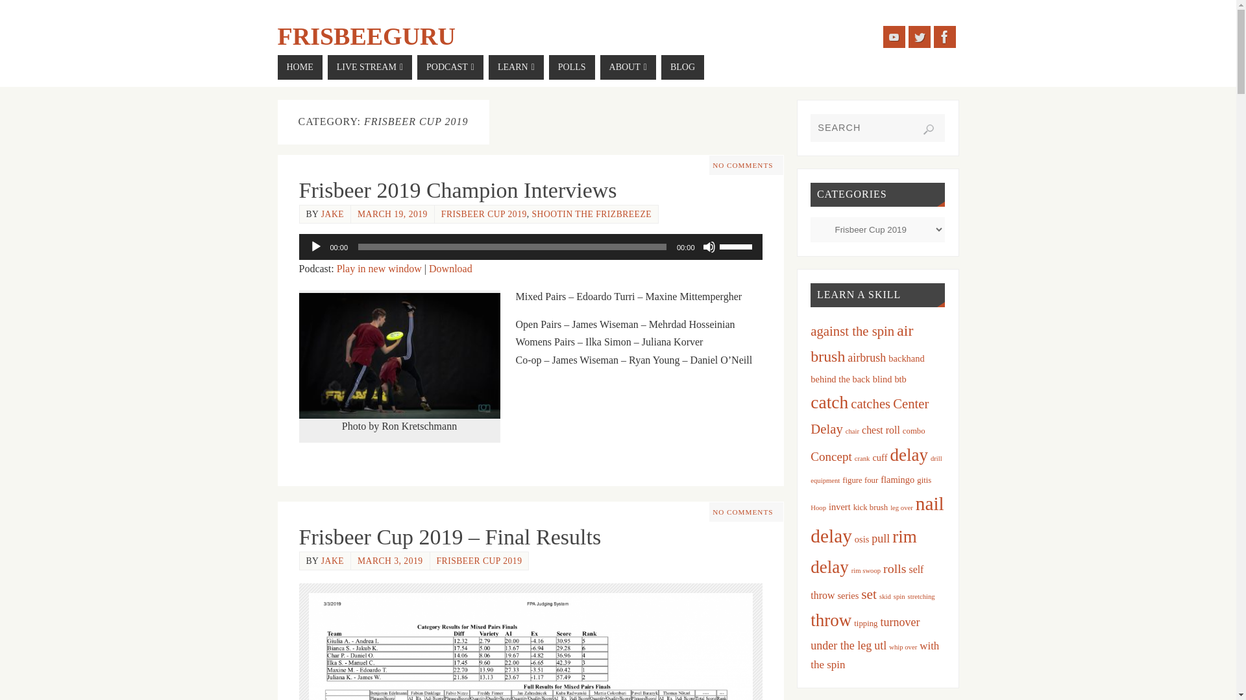  Describe the element at coordinates (458, 191) in the screenshot. I see `Frisbeer 2019 Champion Interviews` at that location.